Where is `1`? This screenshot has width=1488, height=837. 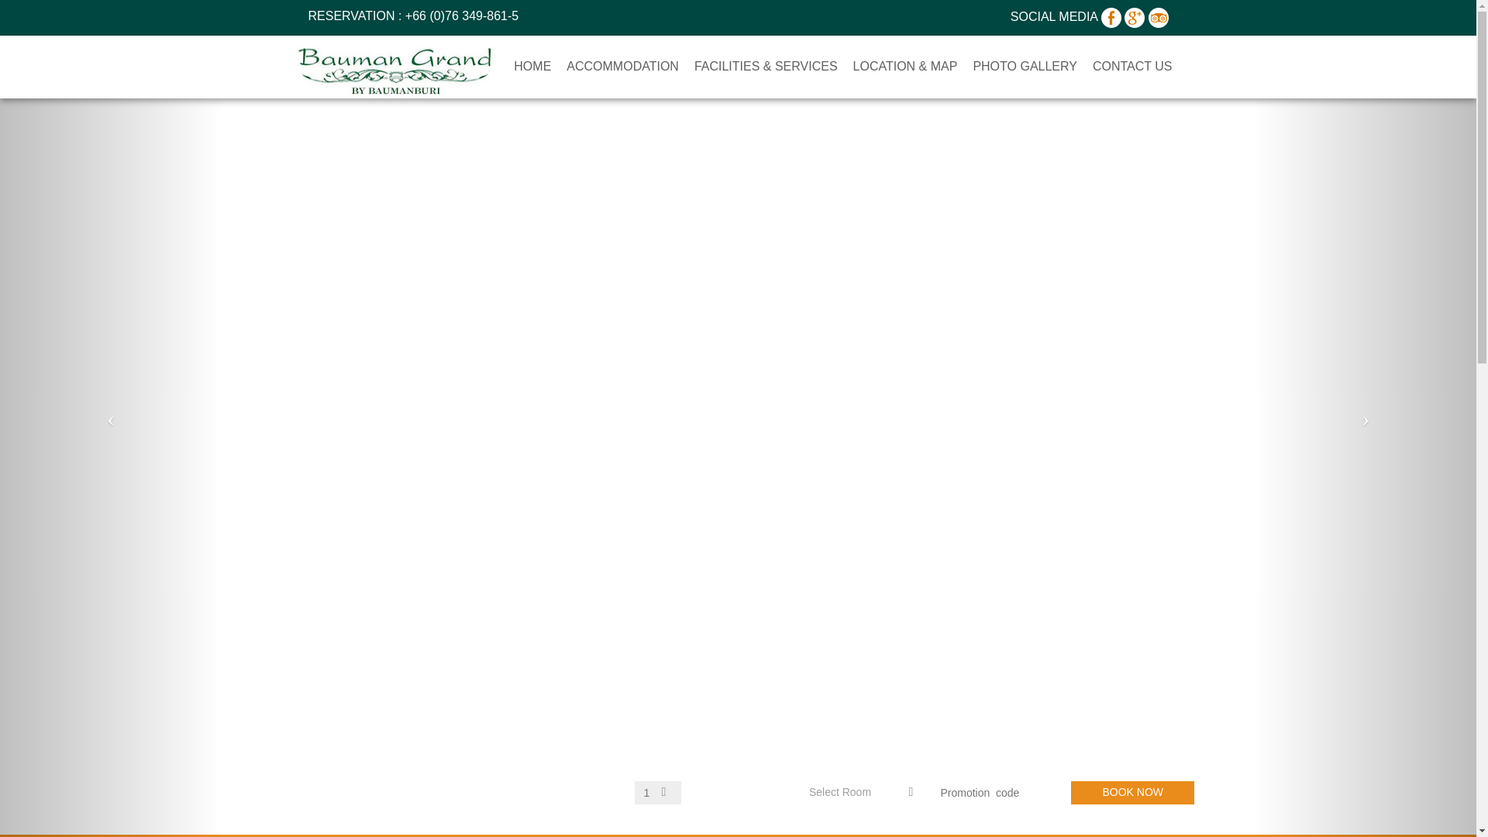
1 is located at coordinates (658, 792).